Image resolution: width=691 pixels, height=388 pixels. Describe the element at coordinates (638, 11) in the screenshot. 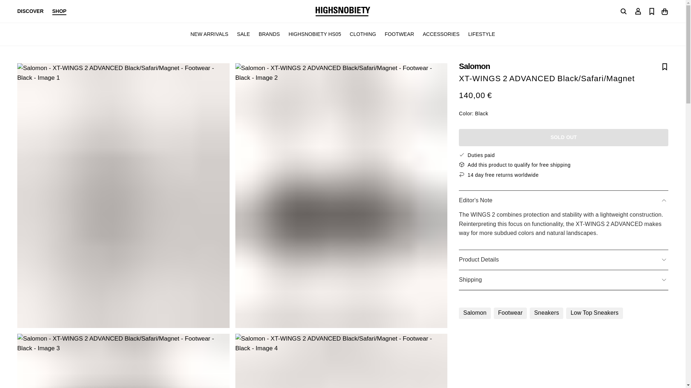

I see `Go To Account` at that location.